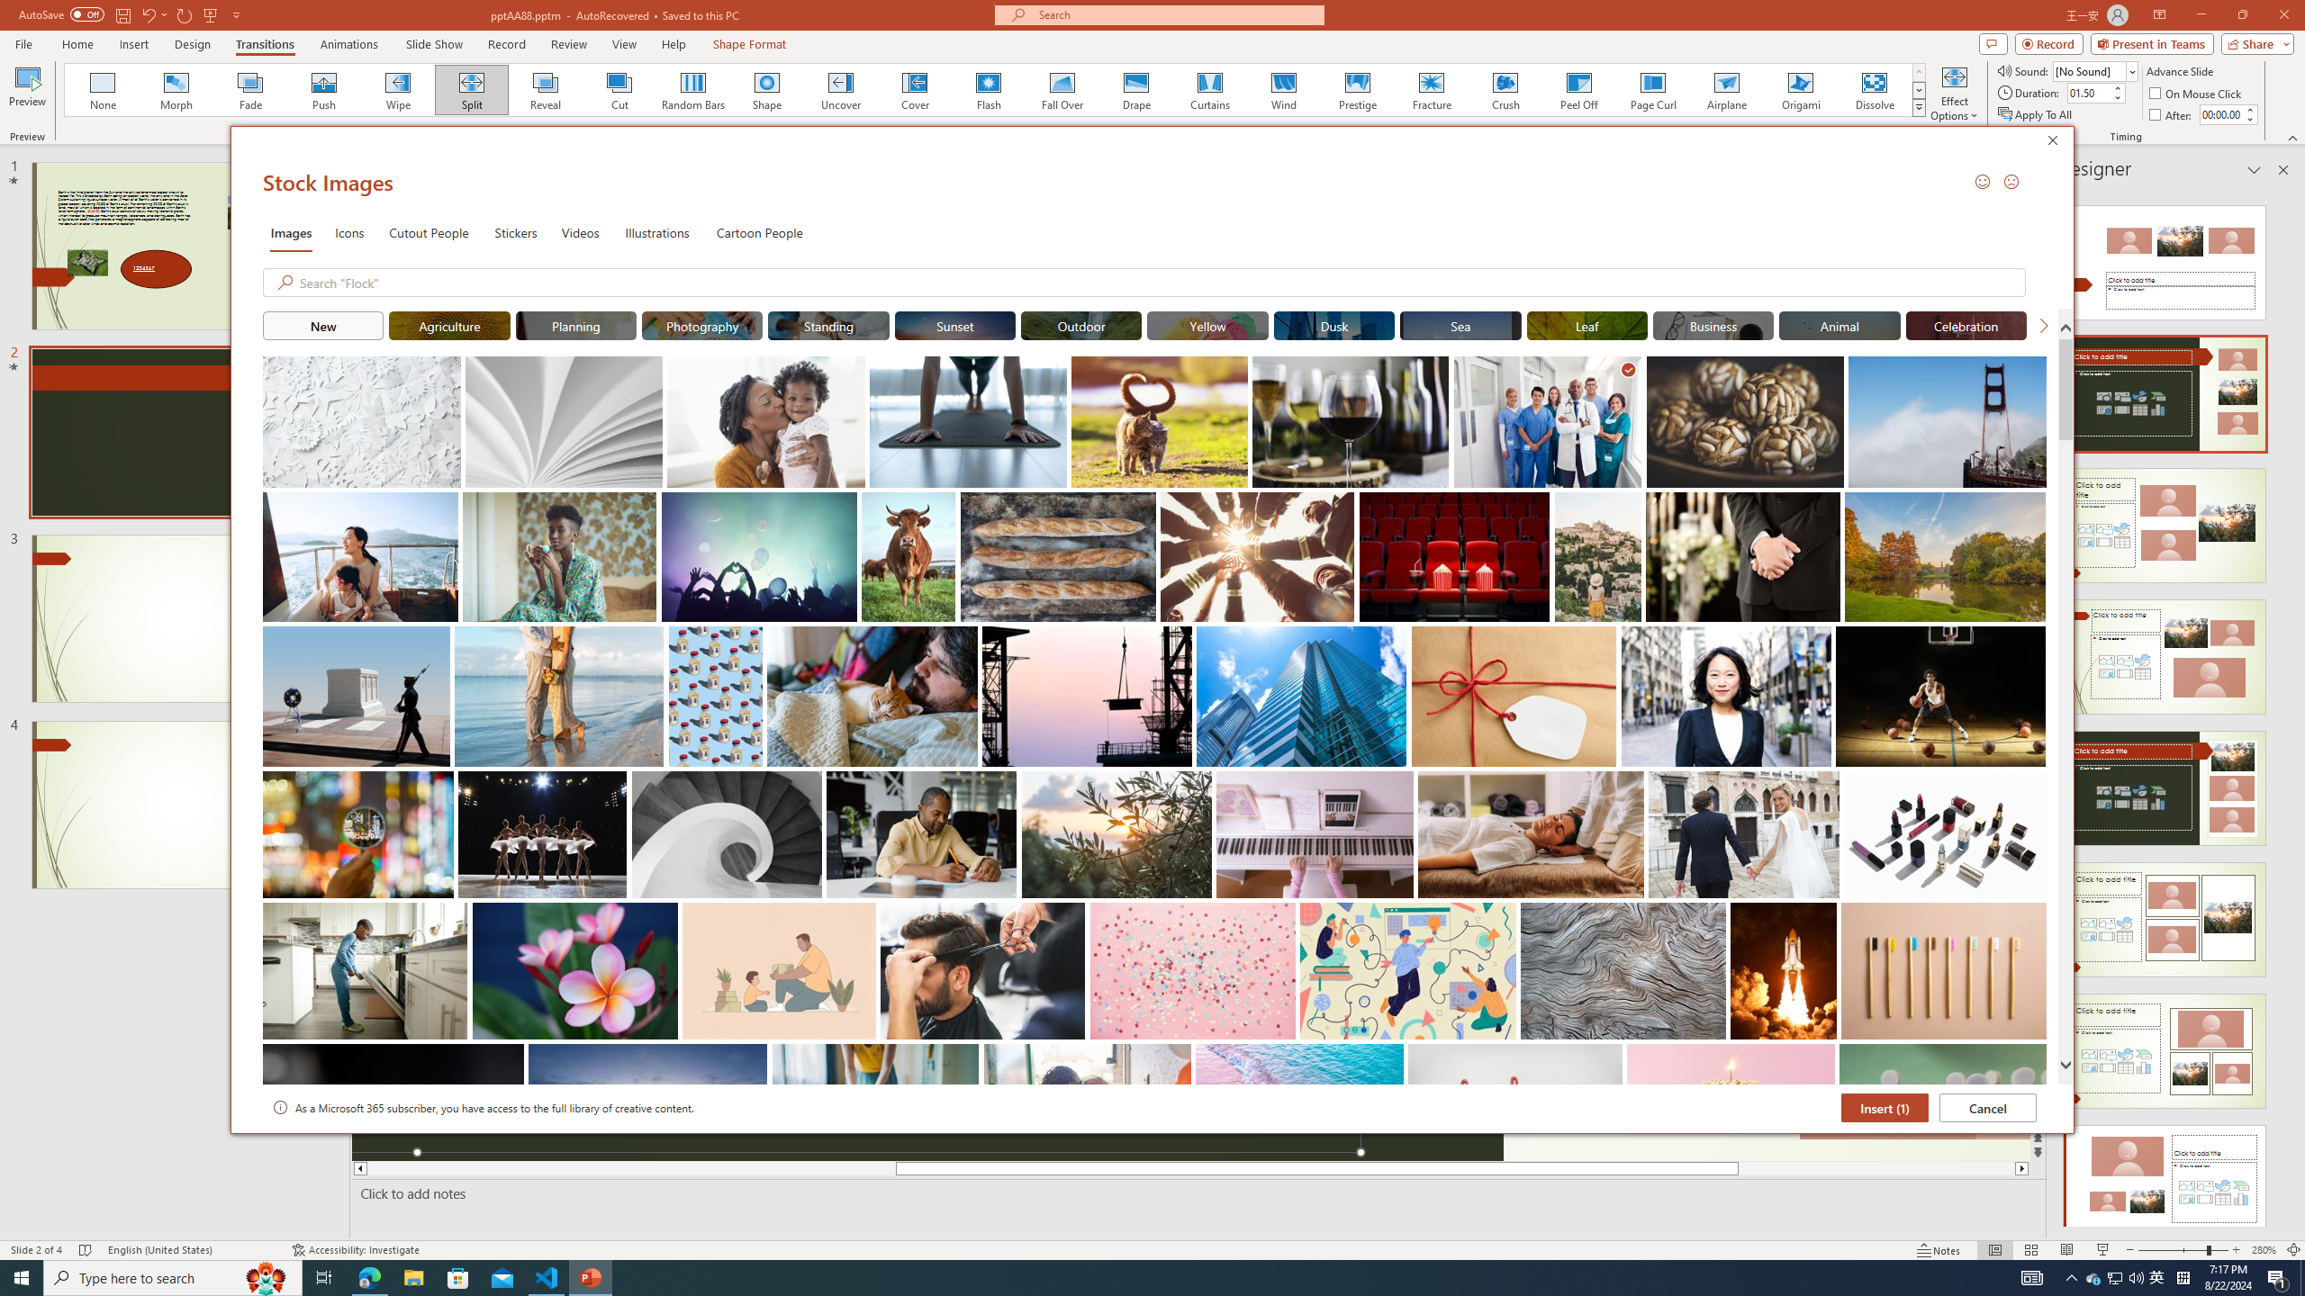 The image size is (2305, 1296). Describe the element at coordinates (2197, 94) in the screenshot. I see `On Mouse Click` at that location.